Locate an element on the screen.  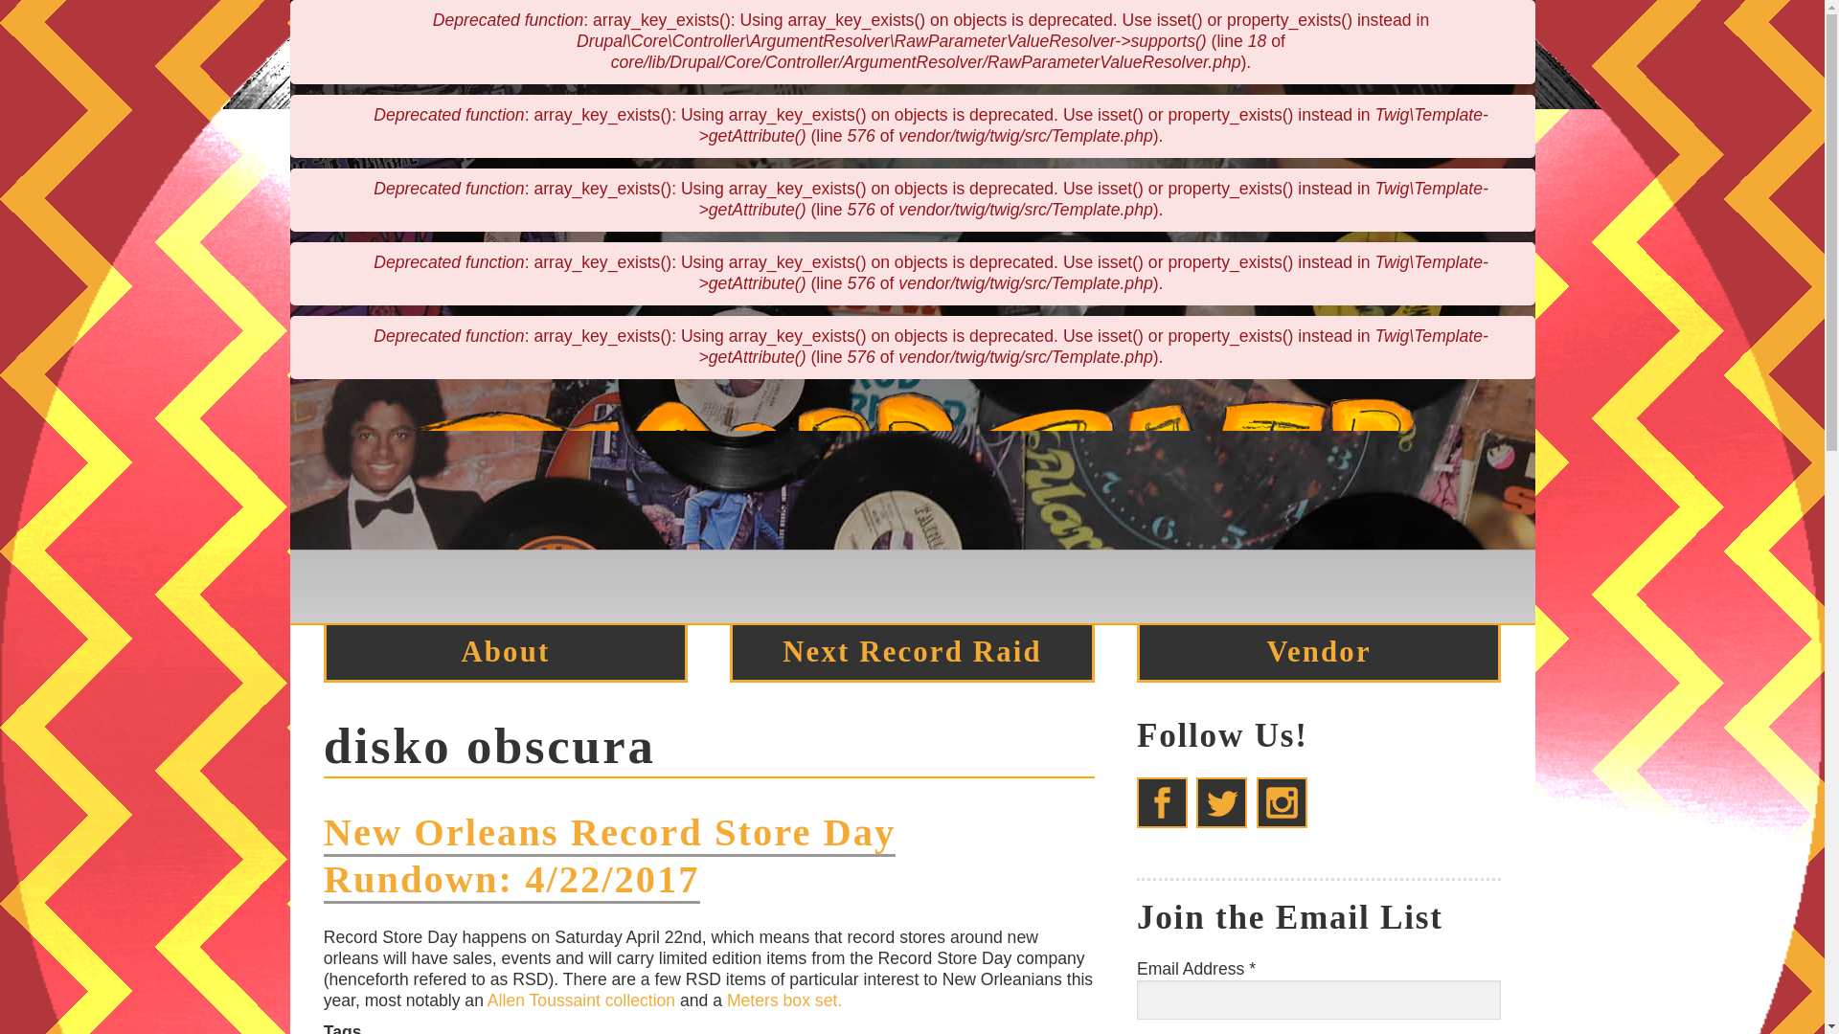
Allen Toussaint collection is located at coordinates (579, 1000).